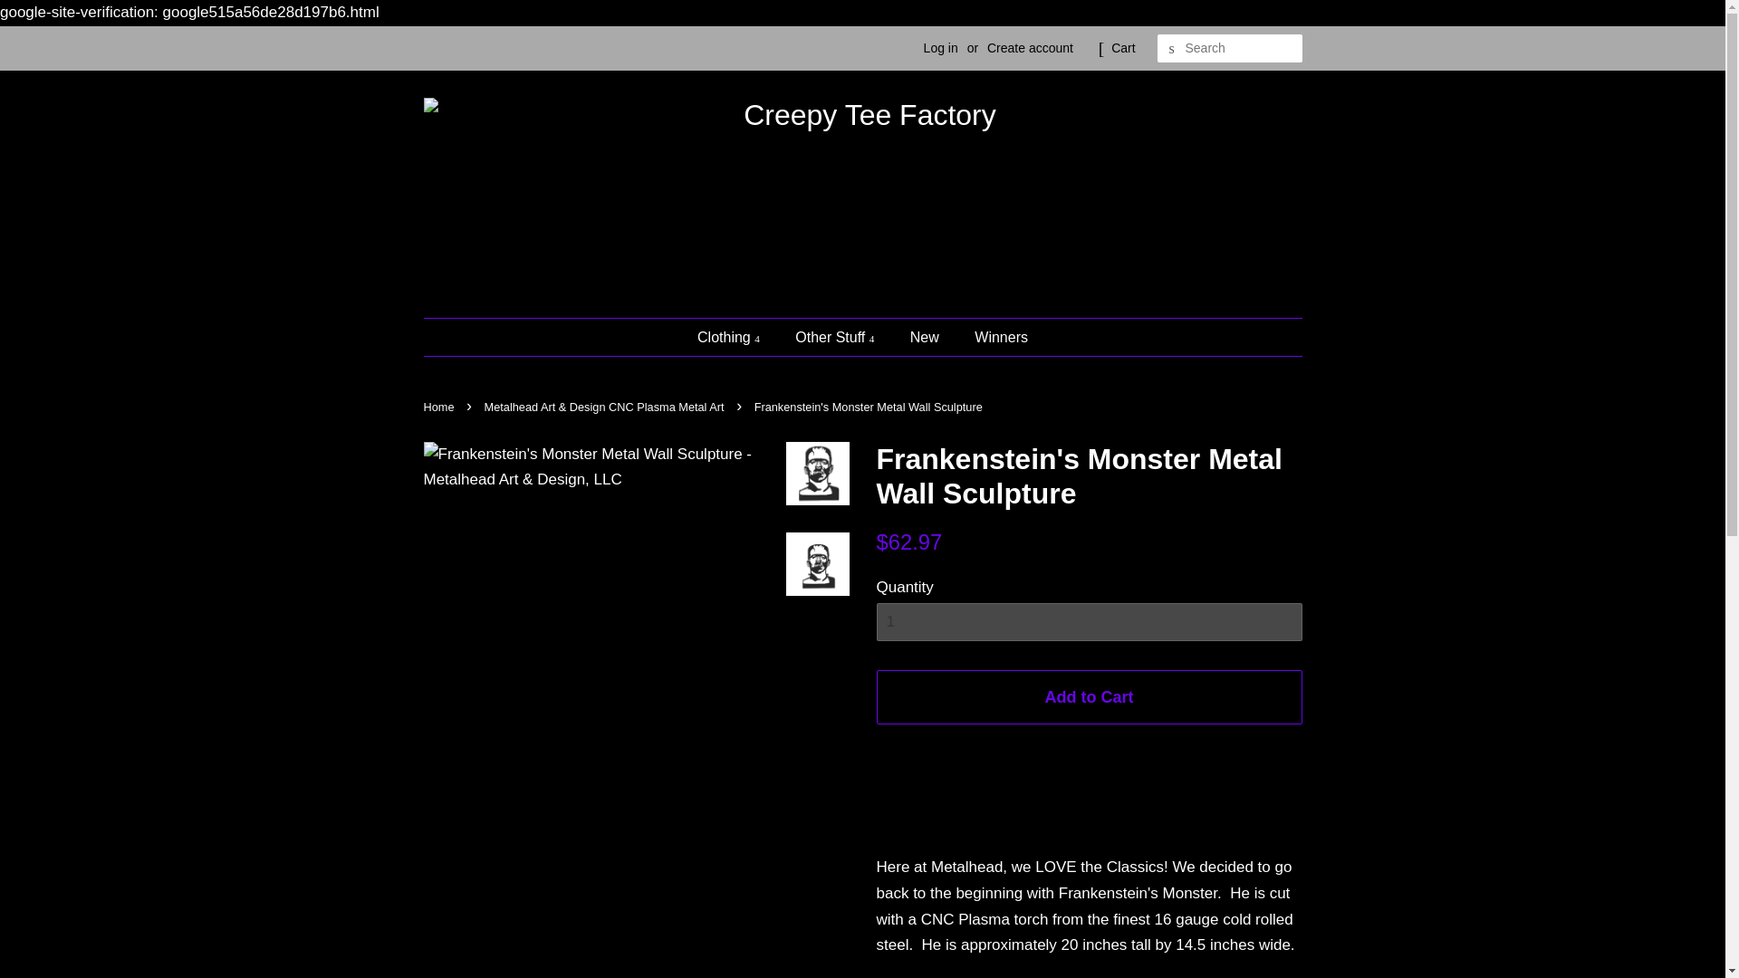  Describe the element at coordinates (441, 406) in the screenshot. I see `Back to the frontpage` at that location.